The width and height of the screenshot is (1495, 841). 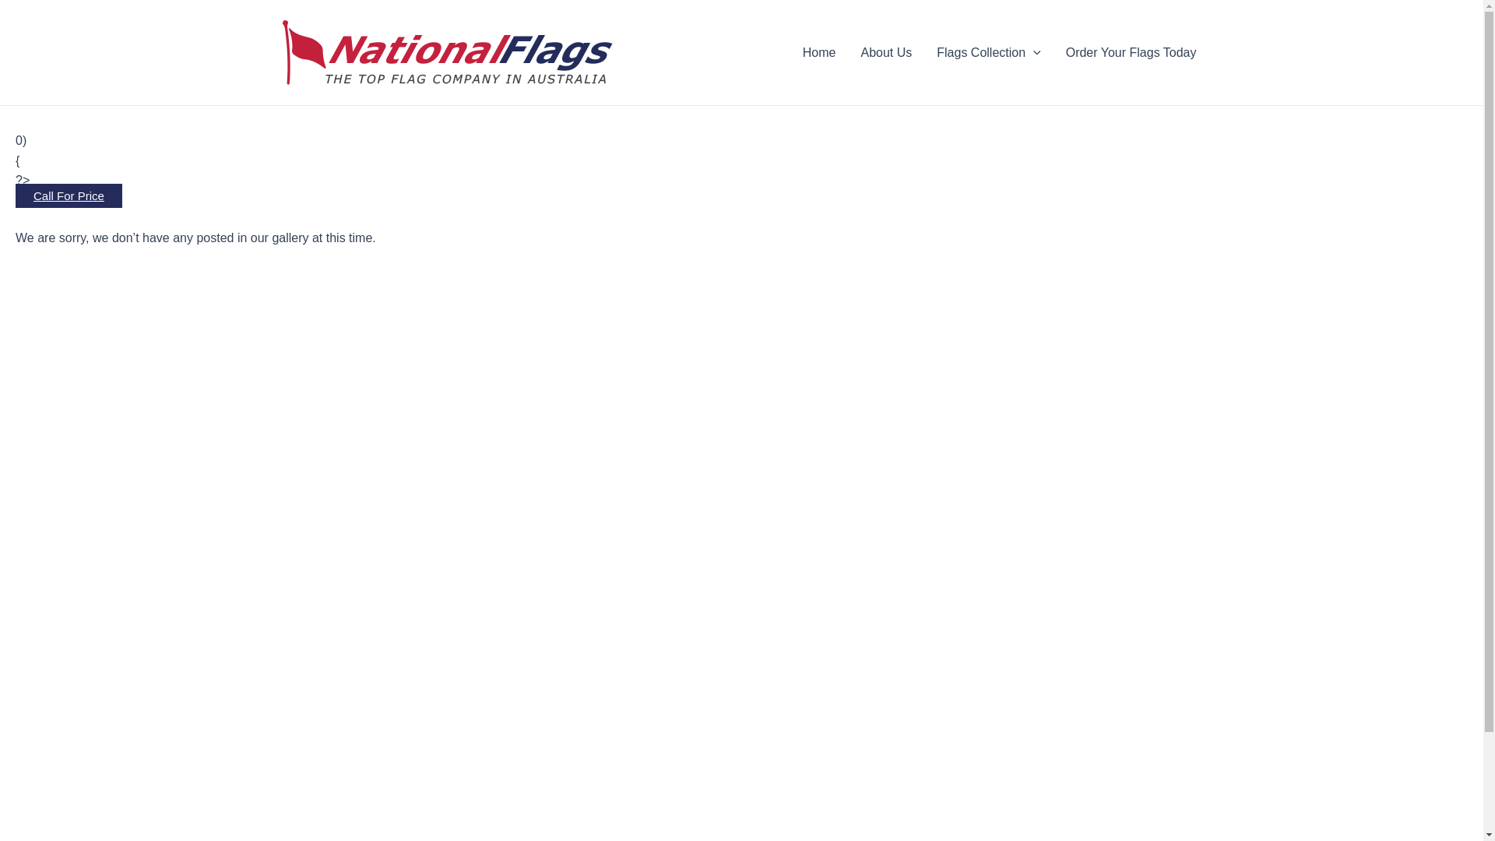 What do you see at coordinates (1131, 53) in the screenshot?
I see `Order Your Flags Today` at bounding box center [1131, 53].